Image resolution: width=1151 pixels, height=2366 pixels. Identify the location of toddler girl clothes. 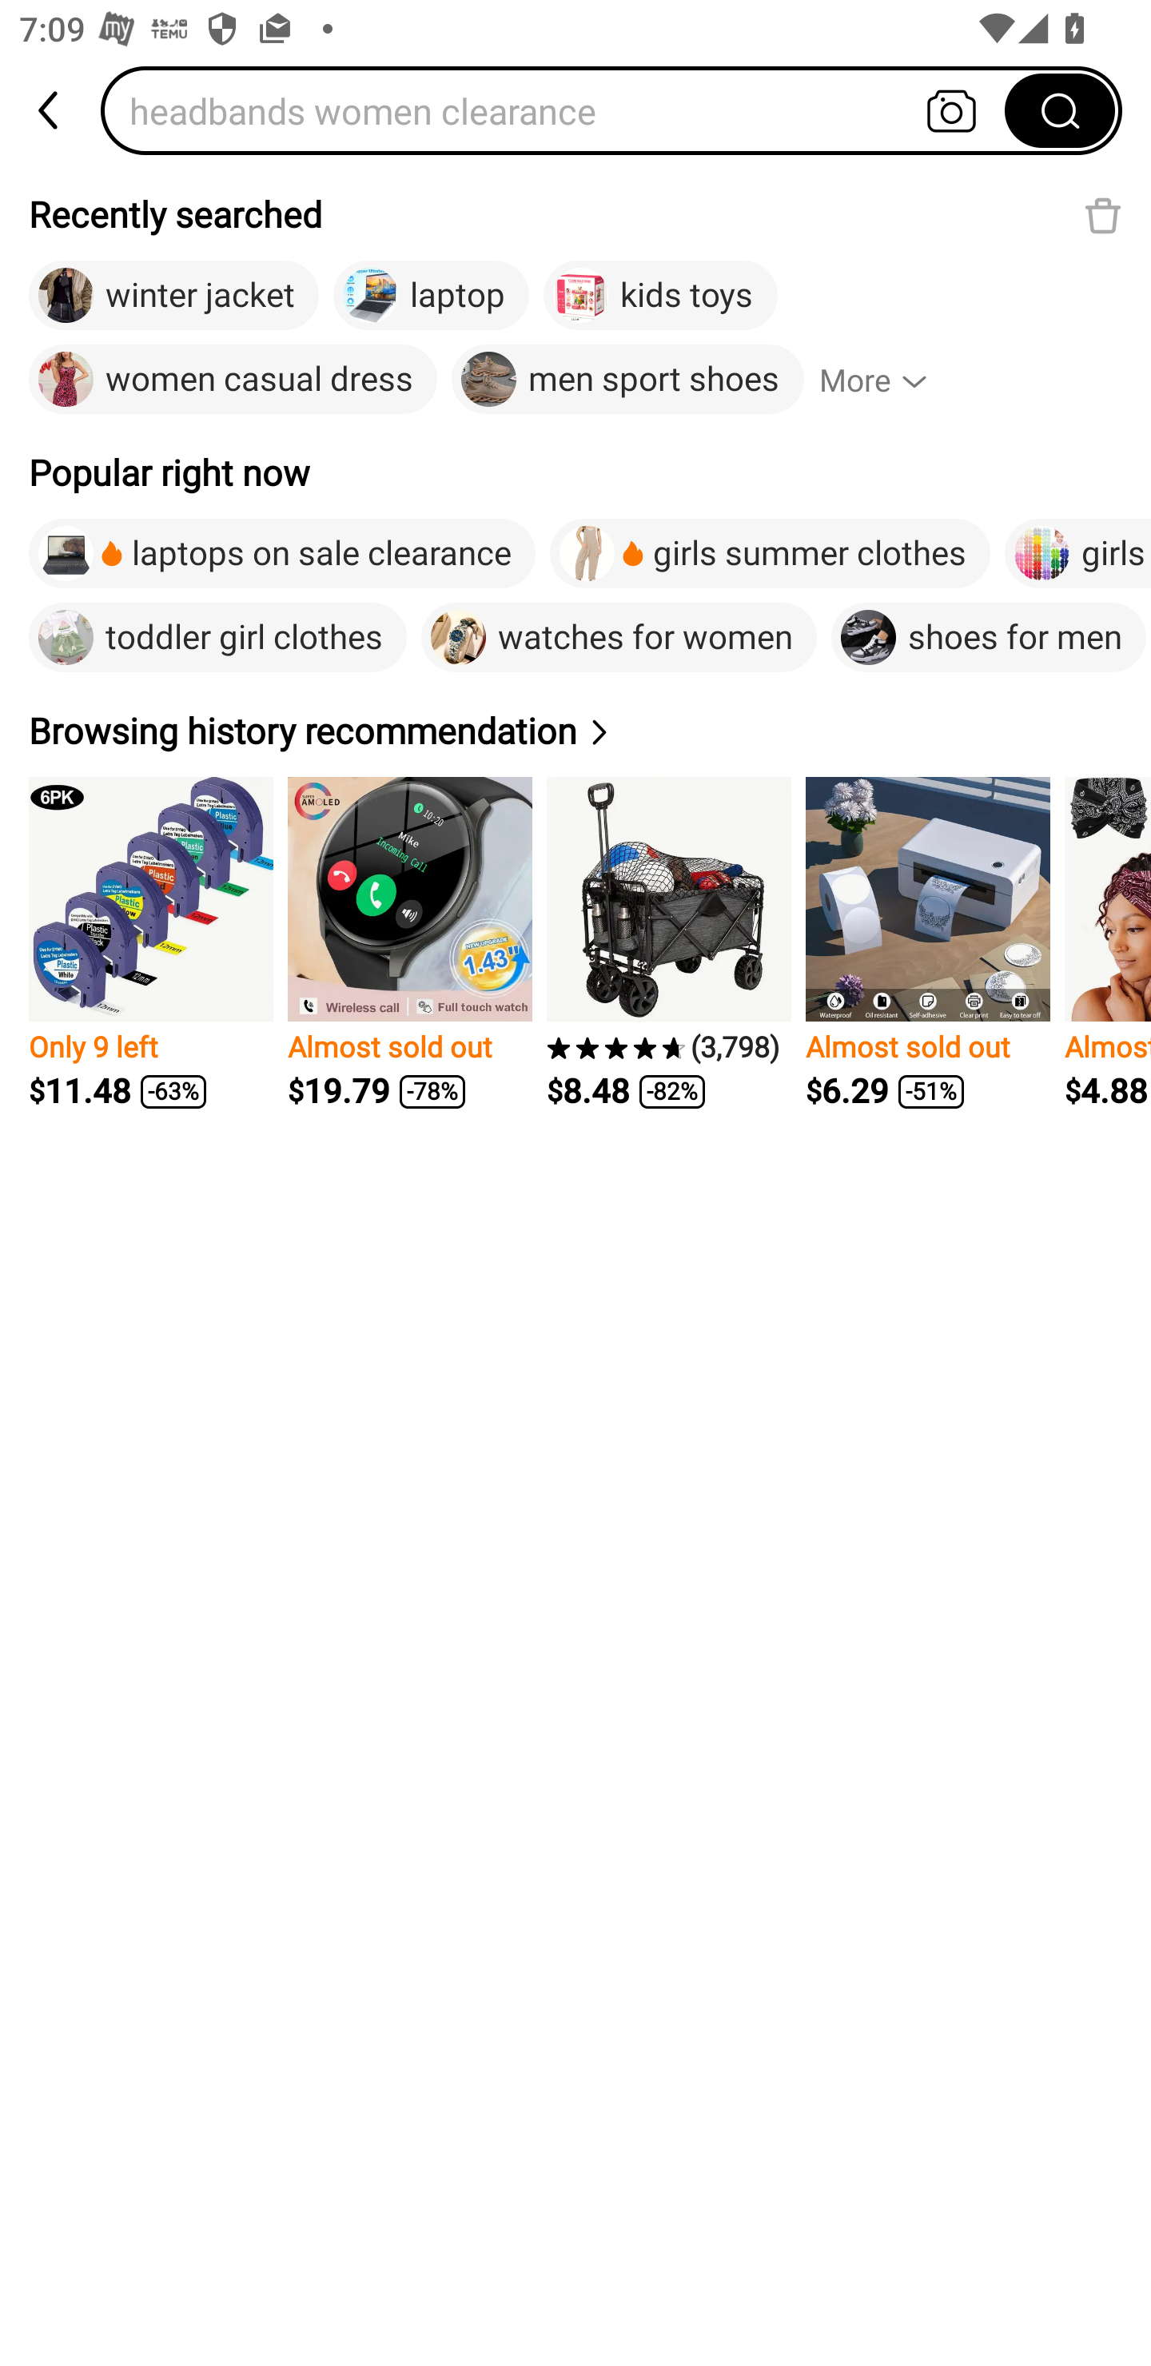
(217, 637).